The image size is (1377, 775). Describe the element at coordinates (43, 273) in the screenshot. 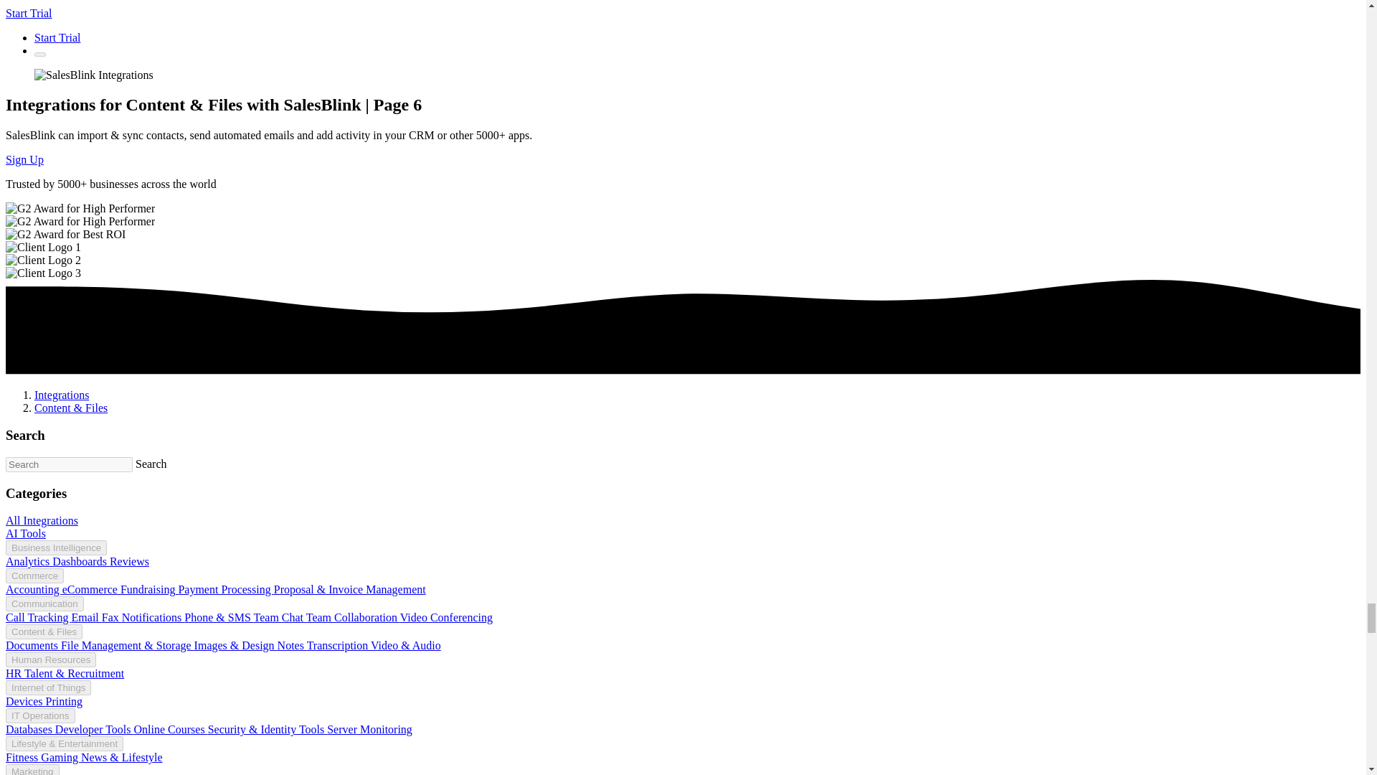

I see `Client Logo 3` at that location.